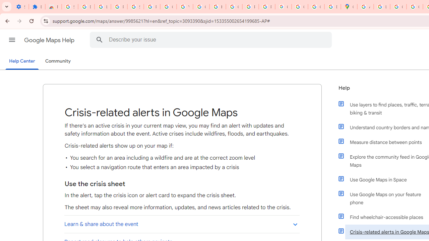 This screenshot has width=429, height=241. I want to click on Sign in - Google Accounts, so click(135, 7).